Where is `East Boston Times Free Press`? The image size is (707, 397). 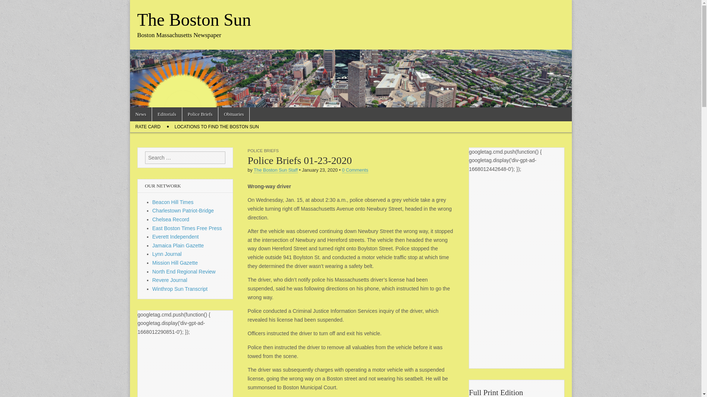
East Boston Times Free Press is located at coordinates (187, 228).